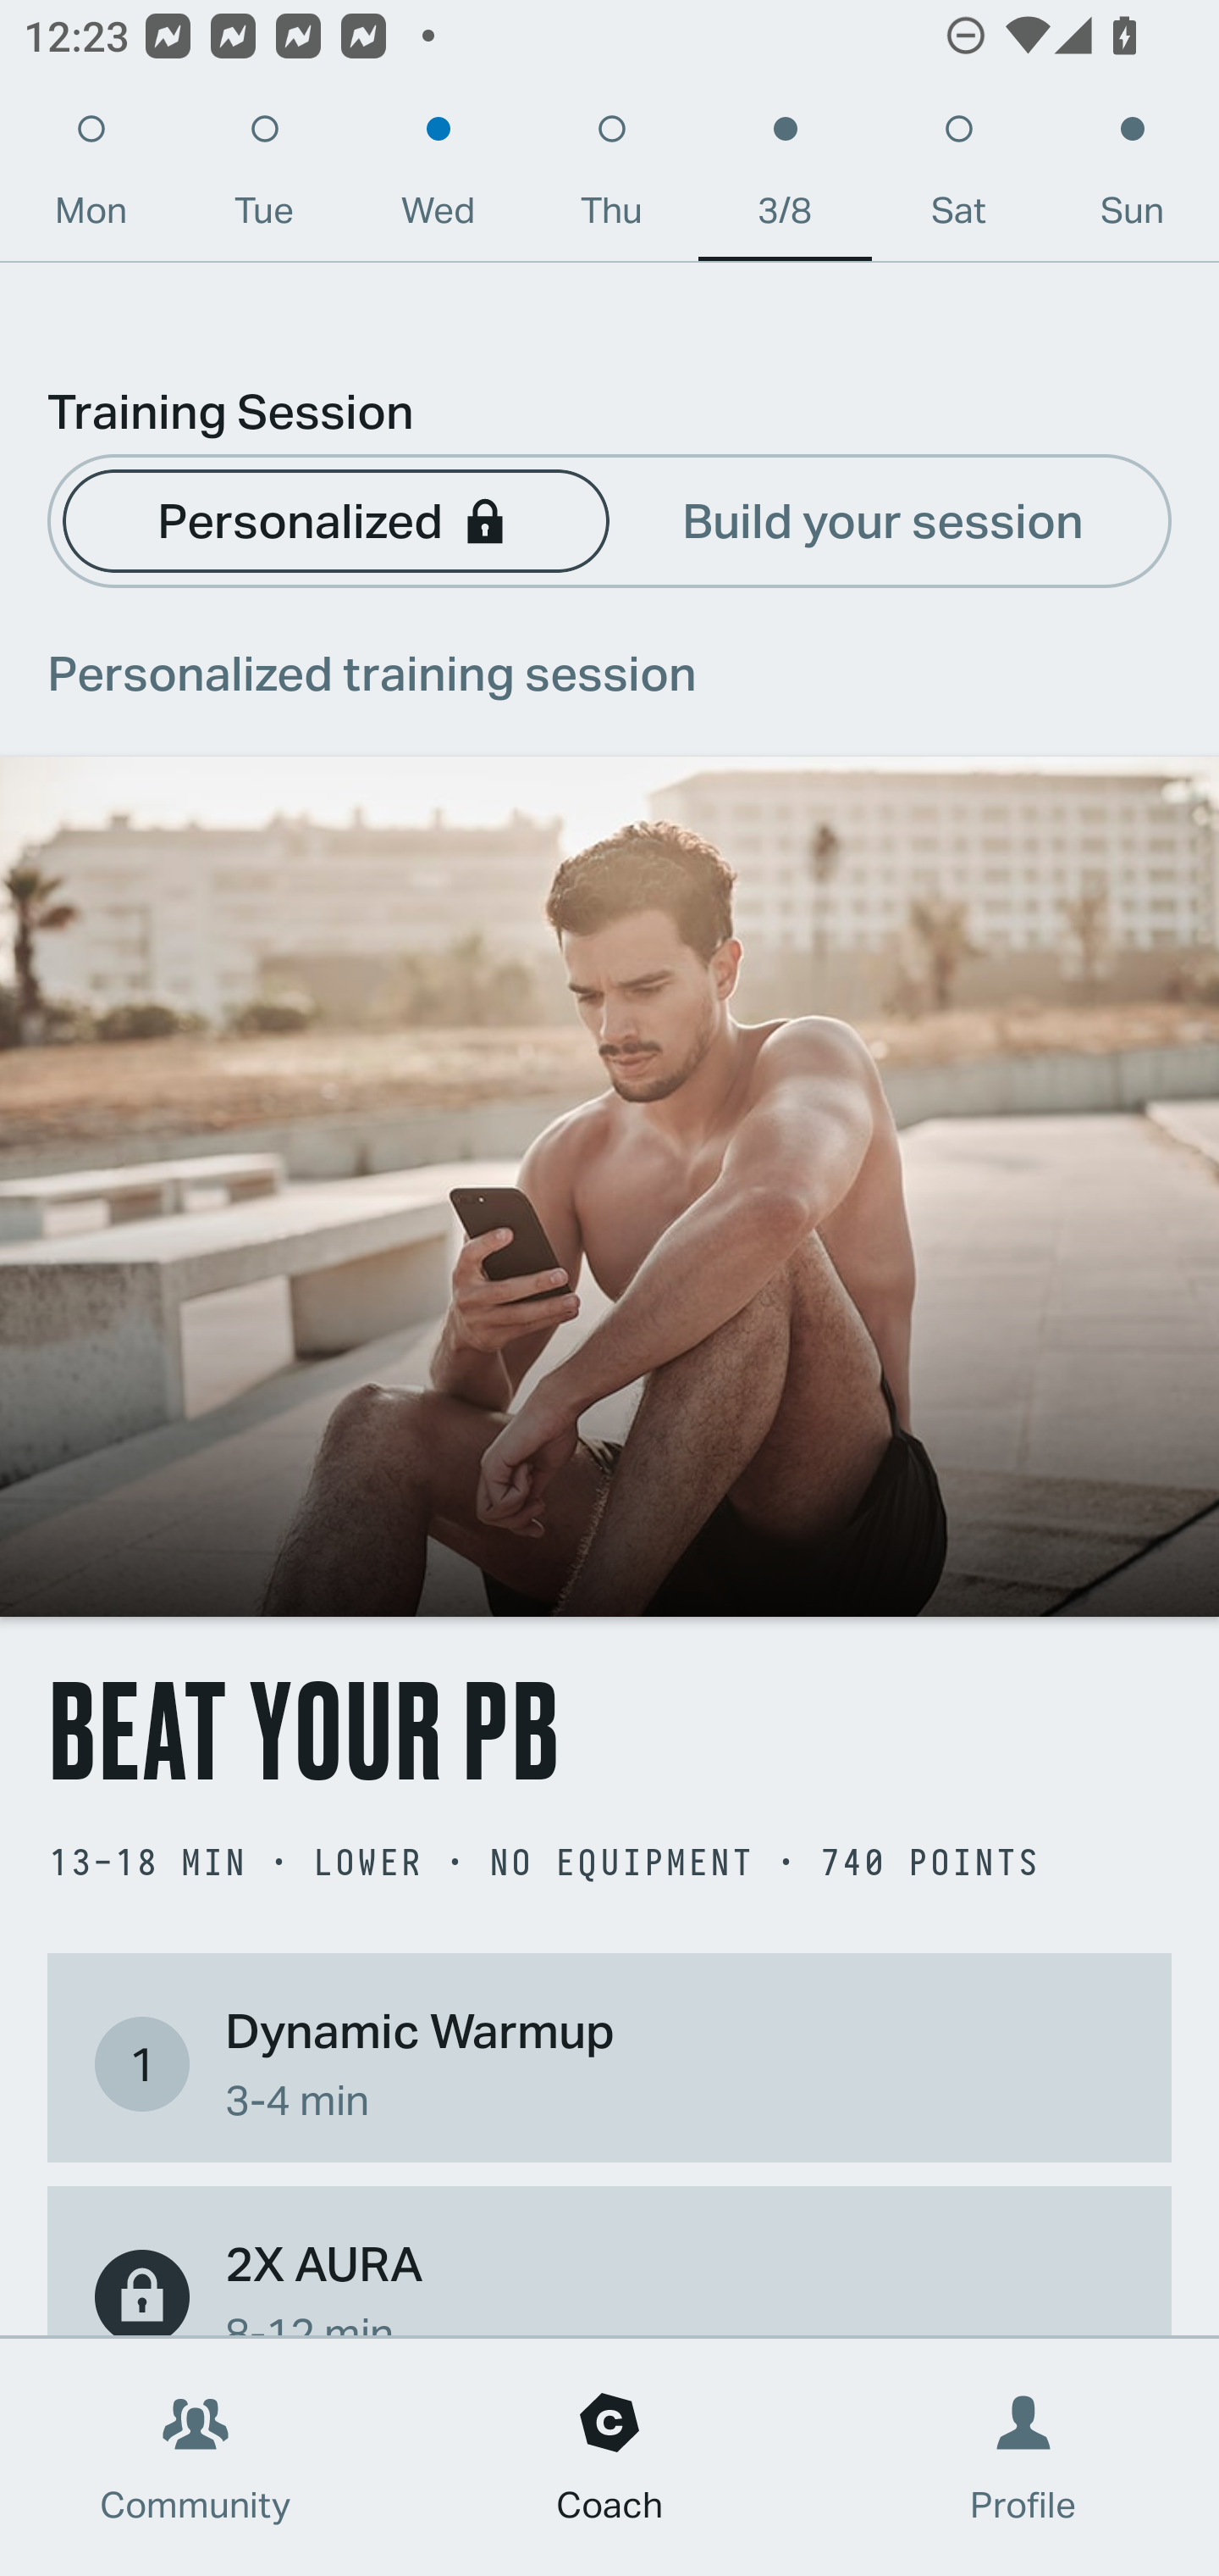  What do you see at coordinates (609, 2281) in the screenshot?
I see `2X AURA 8-12 min` at bounding box center [609, 2281].